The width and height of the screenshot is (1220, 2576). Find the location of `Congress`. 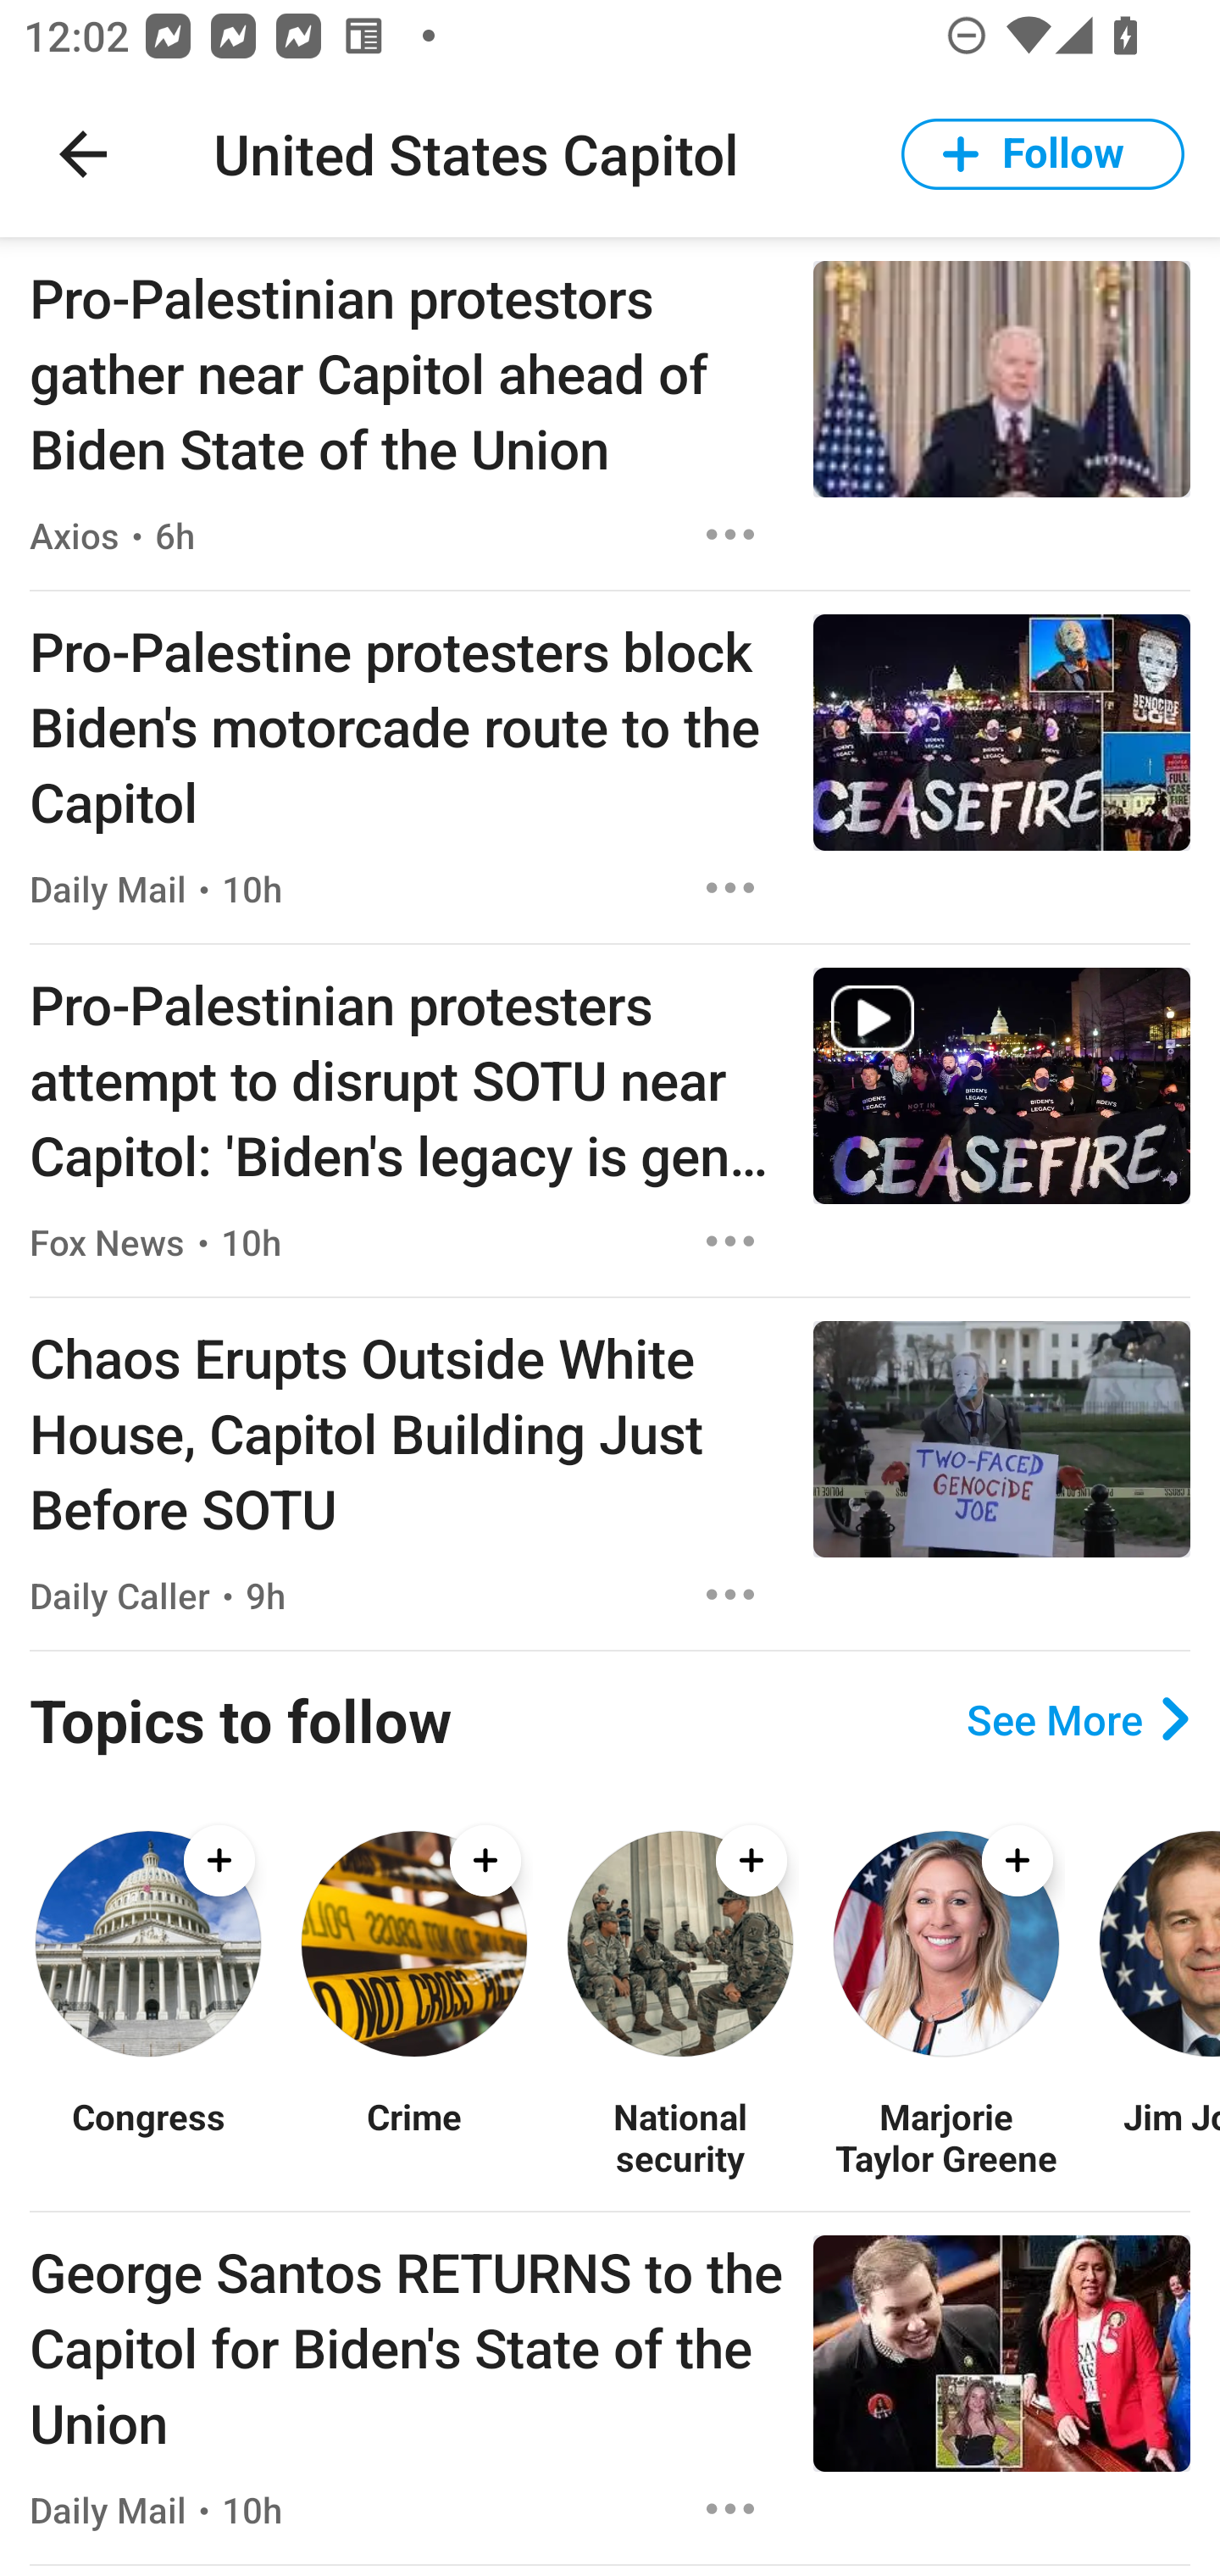

Congress is located at coordinates (147, 2136).